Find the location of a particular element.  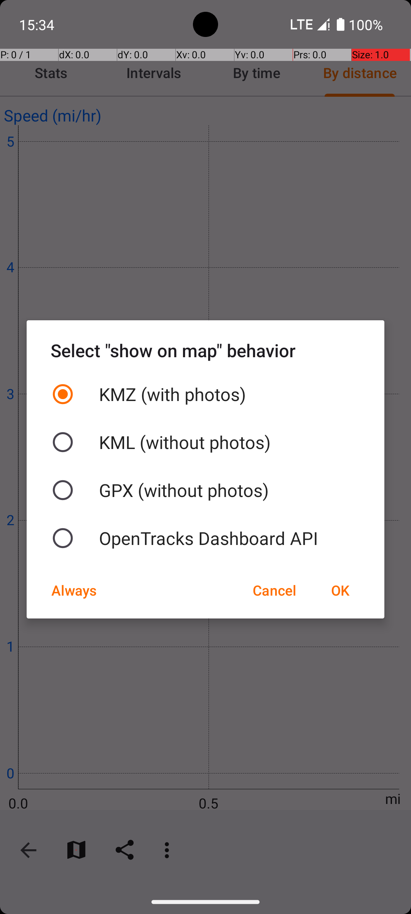

GPX (without photos) is located at coordinates (205, 490).